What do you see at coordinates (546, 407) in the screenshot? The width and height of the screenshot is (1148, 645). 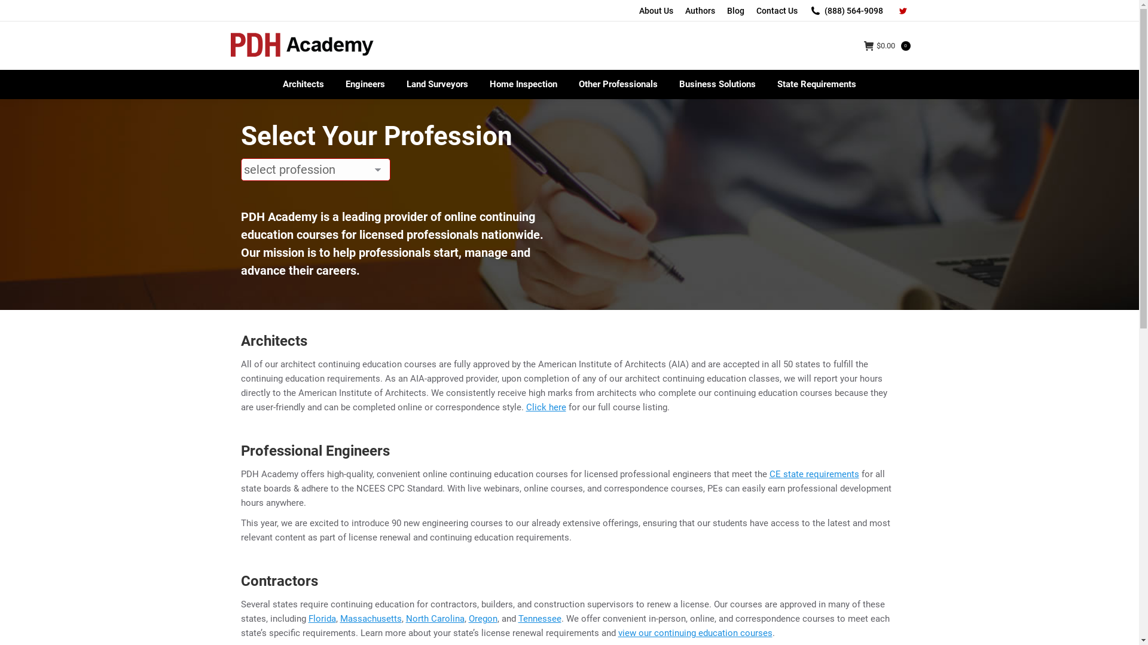 I see `Click here` at bounding box center [546, 407].